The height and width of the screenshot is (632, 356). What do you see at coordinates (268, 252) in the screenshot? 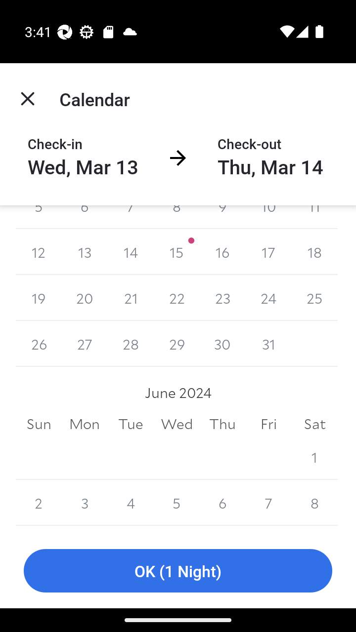
I see `17 17 May 2024` at bounding box center [268, 252].